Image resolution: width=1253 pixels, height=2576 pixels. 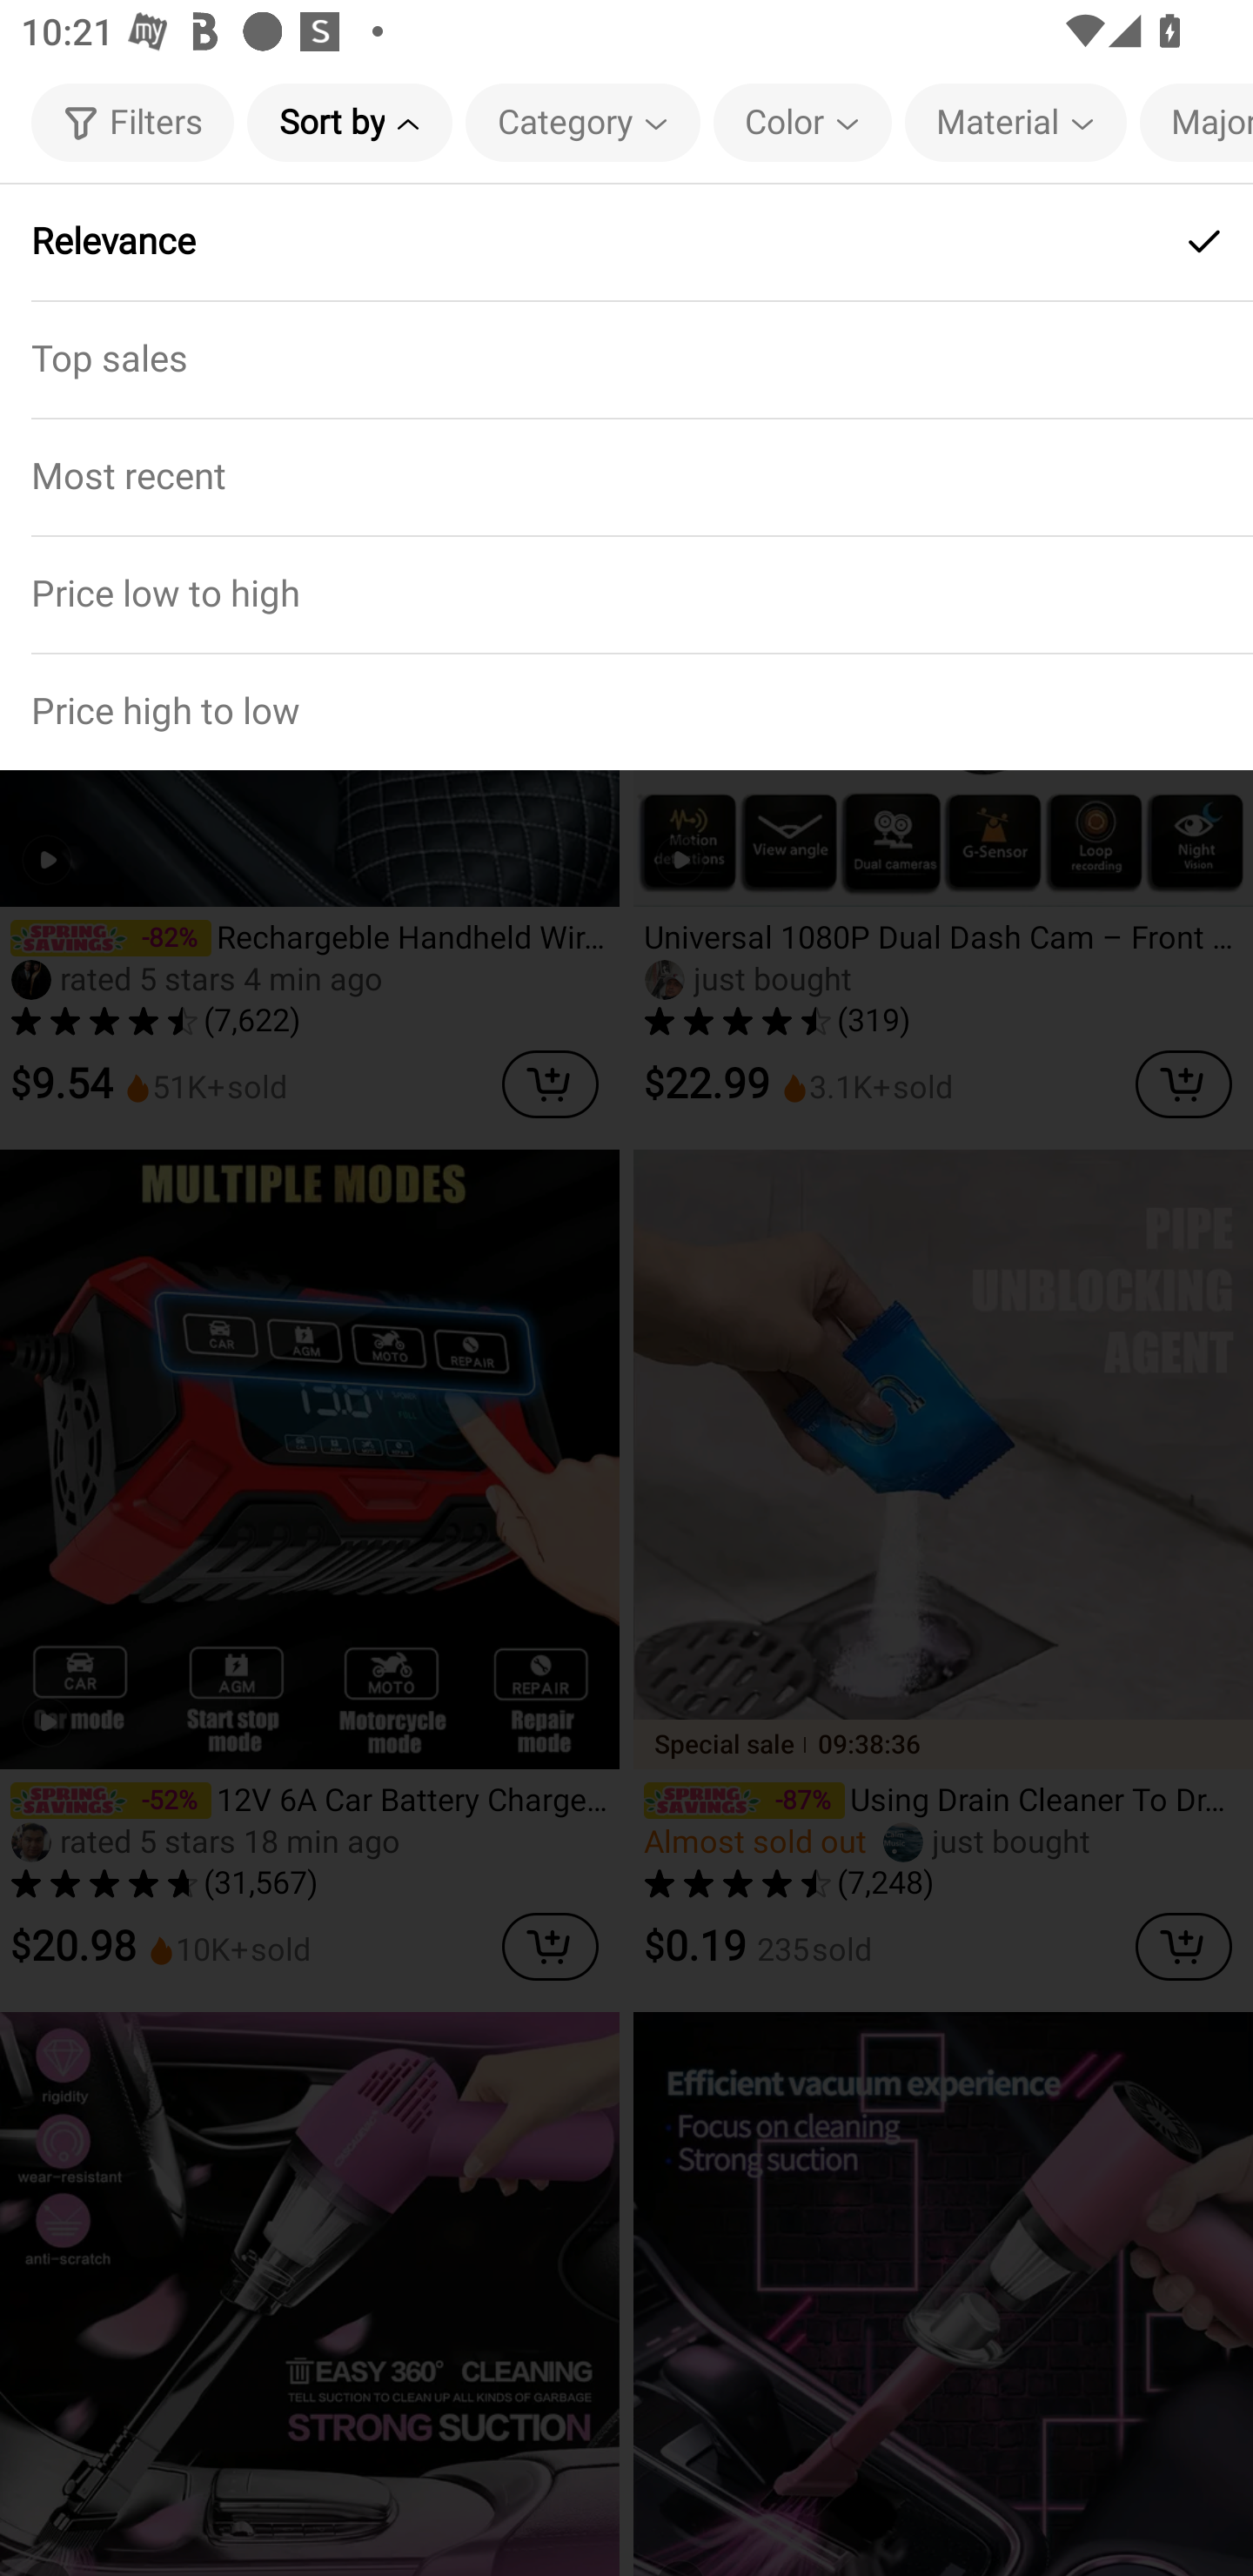 What do you see at coordinates (802, 122) in the screenshot?
I see `Color` at bounding box center [802, 122].